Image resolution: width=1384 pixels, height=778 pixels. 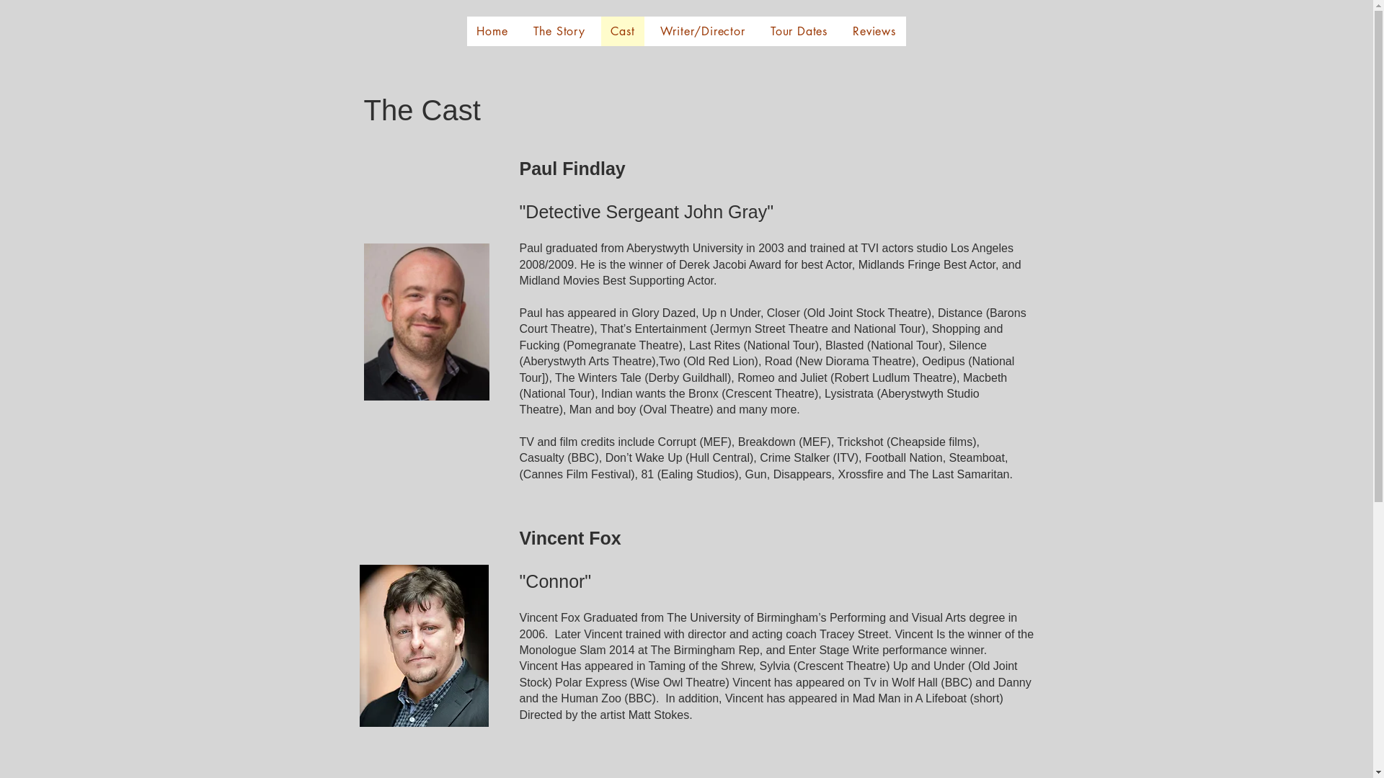 What do you see at coordinates (623, 32) in the screenshot?
I see `Cast` at bounding box center [623, 32].